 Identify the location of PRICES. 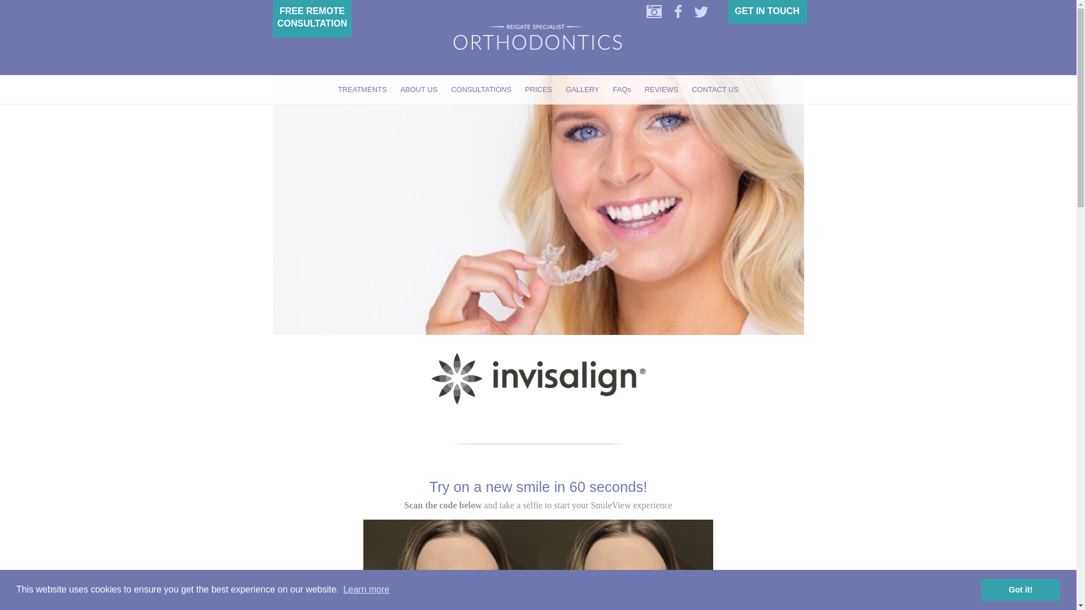
(538, 89).